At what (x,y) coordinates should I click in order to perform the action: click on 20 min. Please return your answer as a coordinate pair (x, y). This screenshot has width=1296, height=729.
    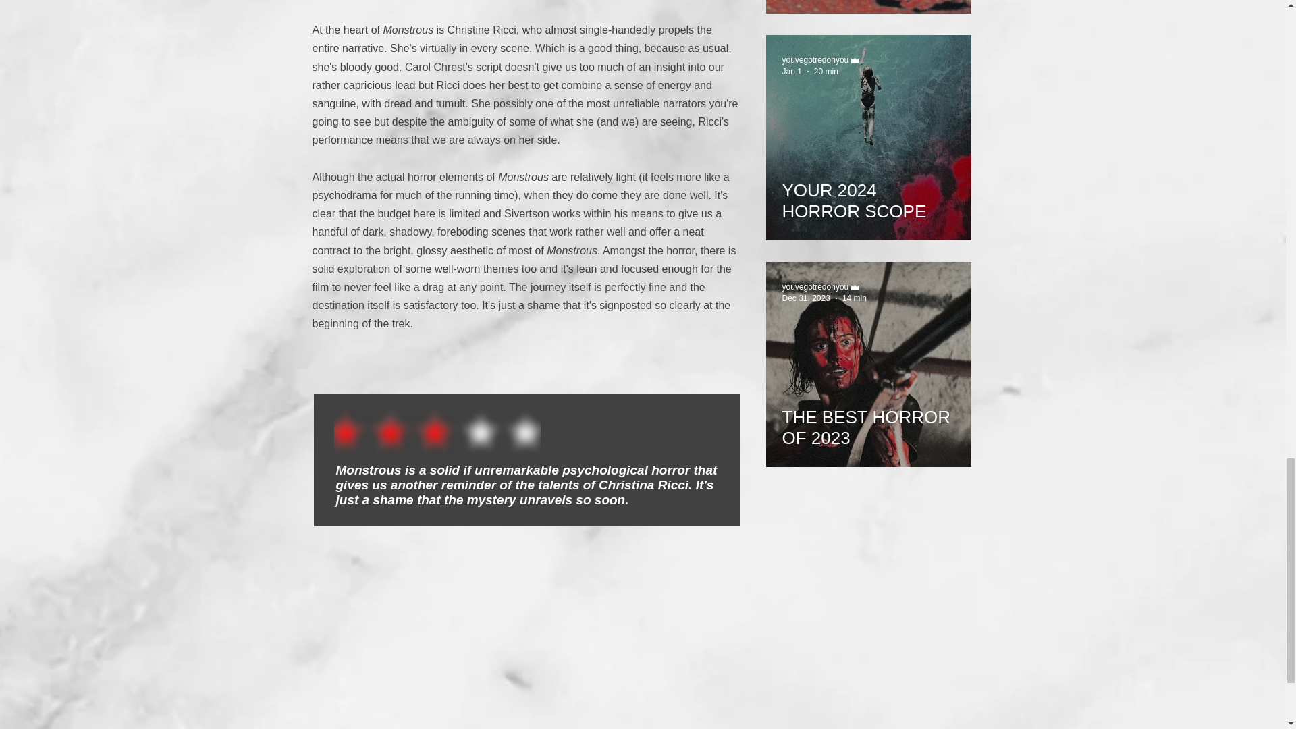
    Looking at the image, I should click on (826, 72).